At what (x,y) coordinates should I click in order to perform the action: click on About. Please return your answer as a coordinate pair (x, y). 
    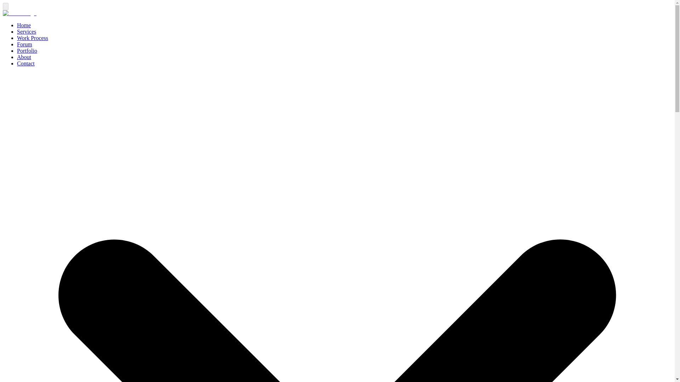
    Looking at the image, I should click on (24, 57).